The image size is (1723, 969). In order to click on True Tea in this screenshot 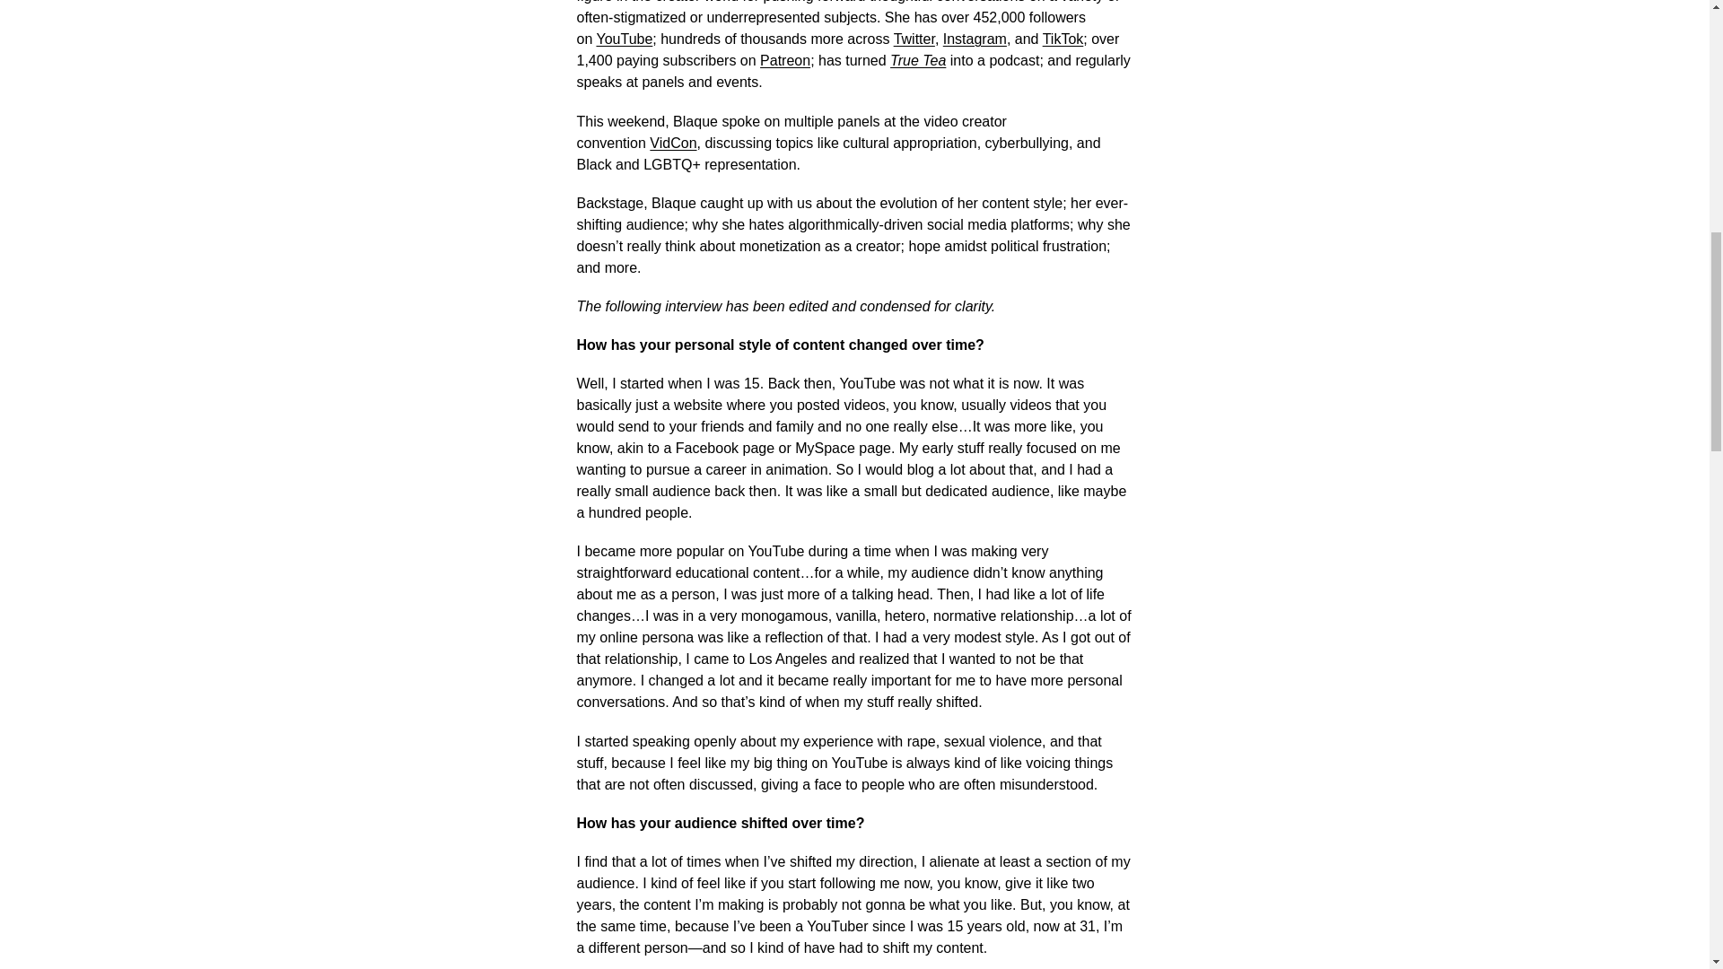, I will do `click(918, 60)`.